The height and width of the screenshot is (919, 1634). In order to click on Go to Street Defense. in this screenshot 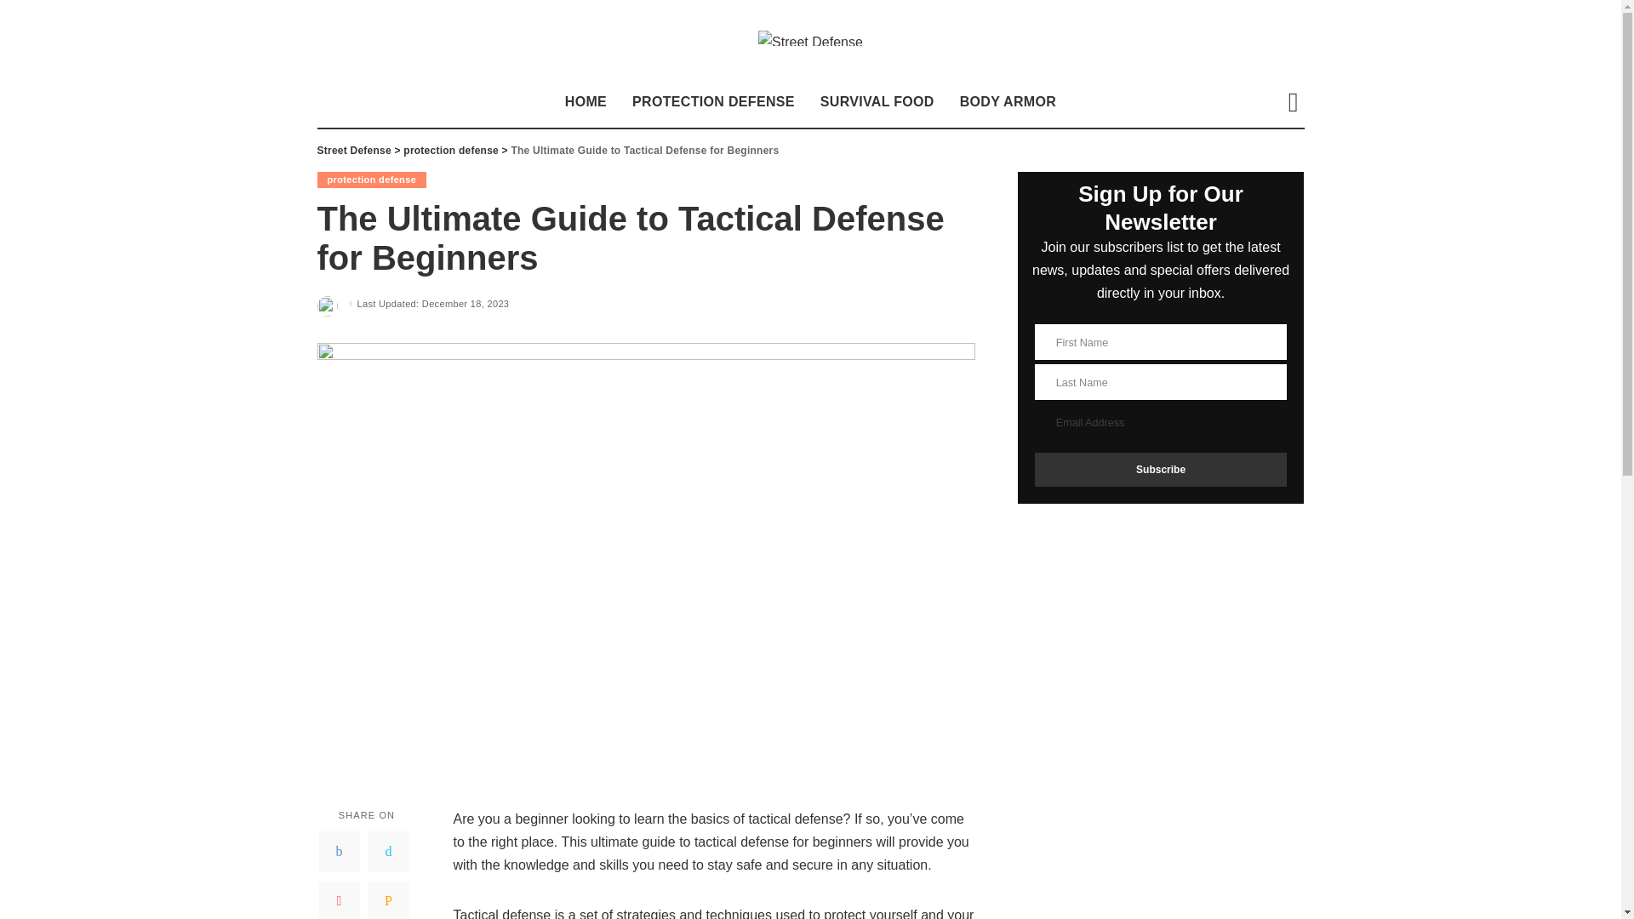, I will do `click(353, 150)`.